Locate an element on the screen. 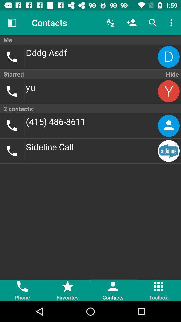 This screenshot has width=181, height=322. choose icon above the me icon is located at coordinates (153, 23).